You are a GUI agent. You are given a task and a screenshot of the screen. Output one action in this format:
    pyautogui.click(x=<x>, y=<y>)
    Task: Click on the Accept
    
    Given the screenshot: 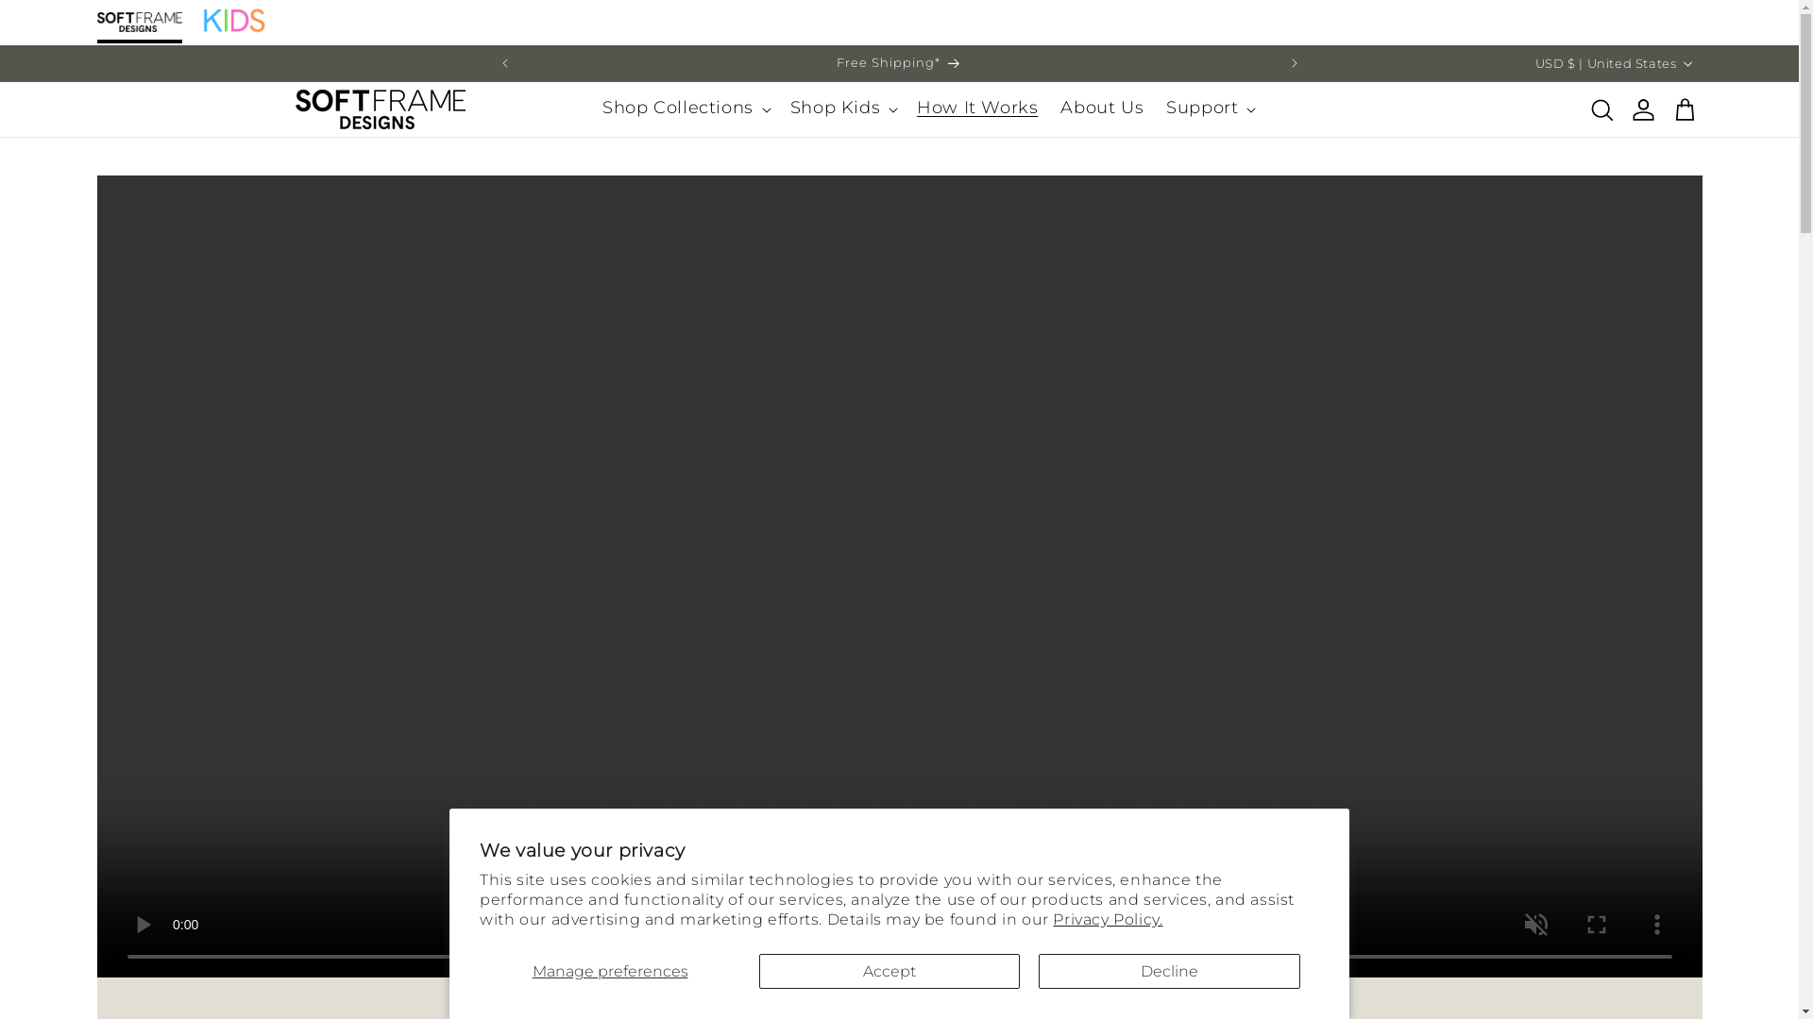 What is the action you would take?
    pyautogui.click(x=890, y=970)
    